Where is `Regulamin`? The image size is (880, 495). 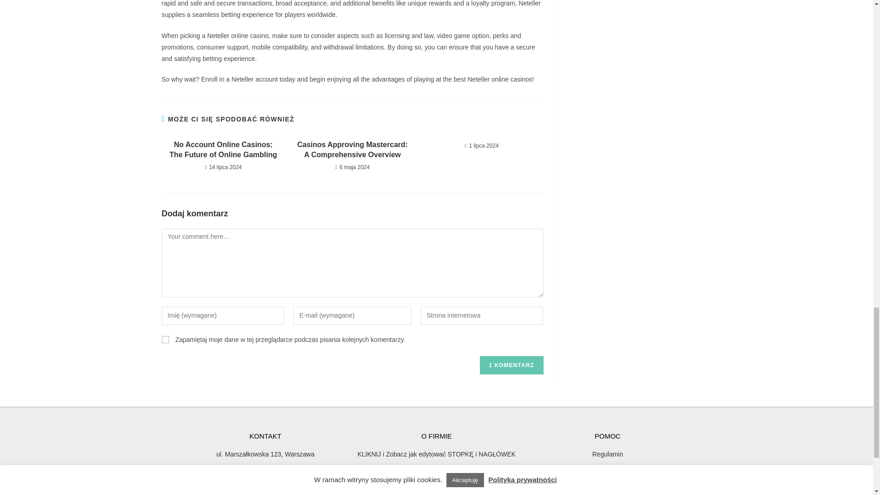
Regulamin is located at coordinates (607, 454).